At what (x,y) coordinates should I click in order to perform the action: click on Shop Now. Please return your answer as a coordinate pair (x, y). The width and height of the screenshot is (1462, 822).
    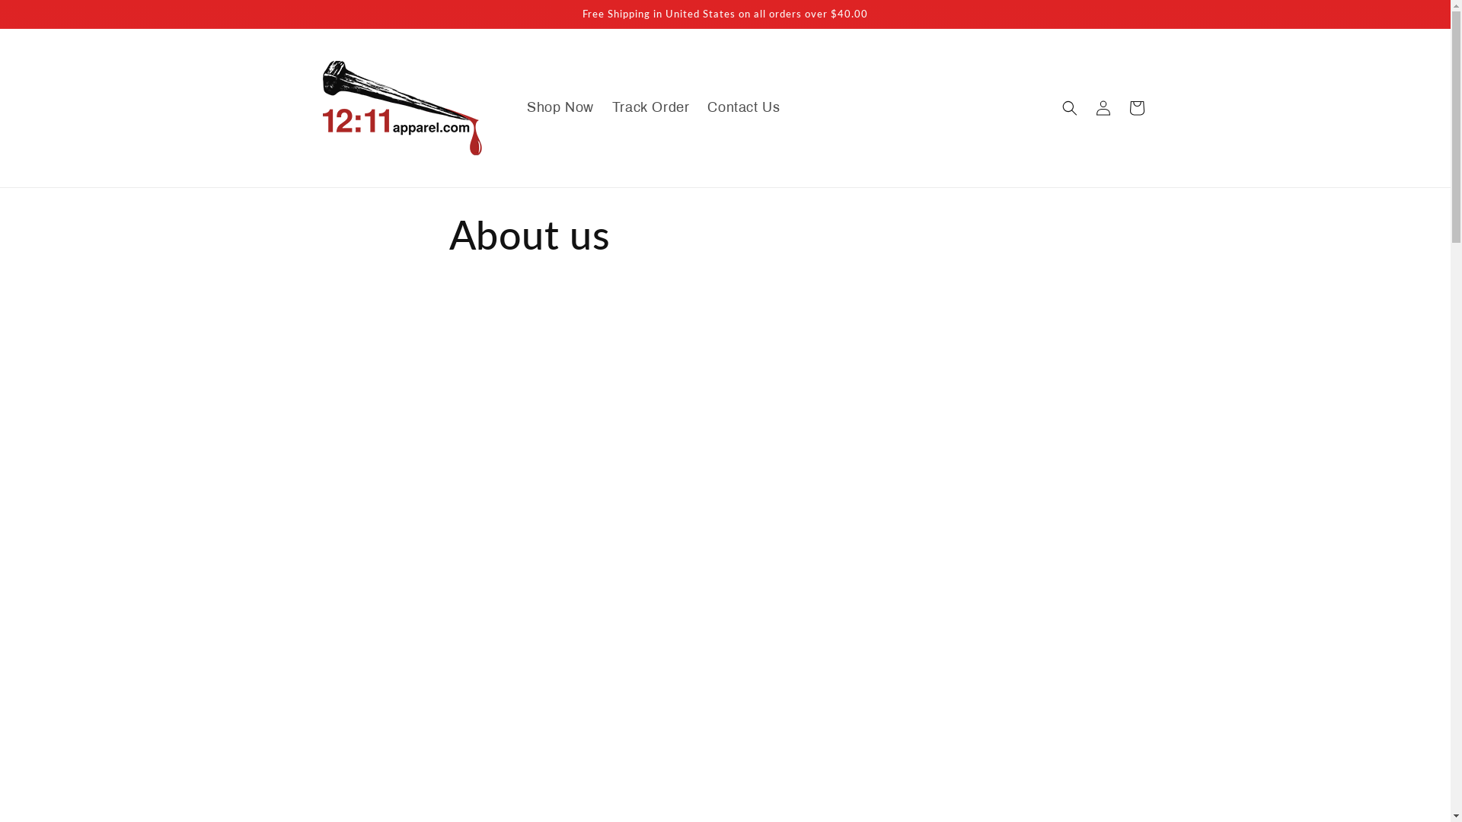
    Looking at the image, I should click on (560, 108).